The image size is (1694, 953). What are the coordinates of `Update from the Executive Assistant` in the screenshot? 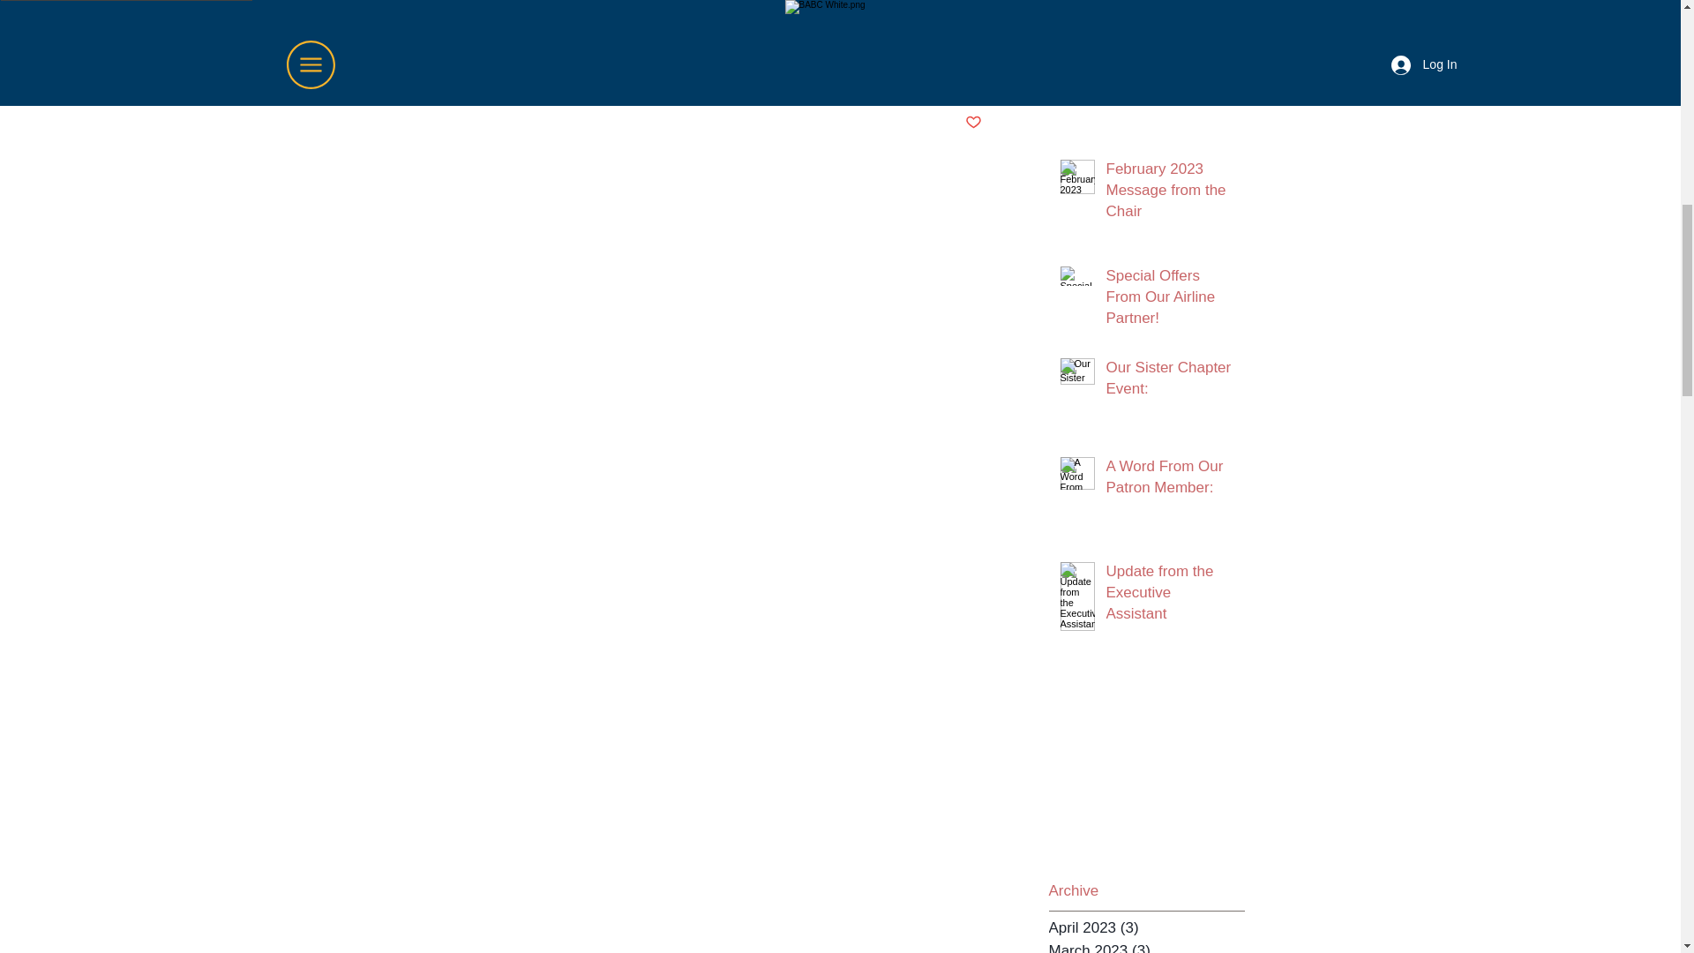 It's located at (1170, 596).